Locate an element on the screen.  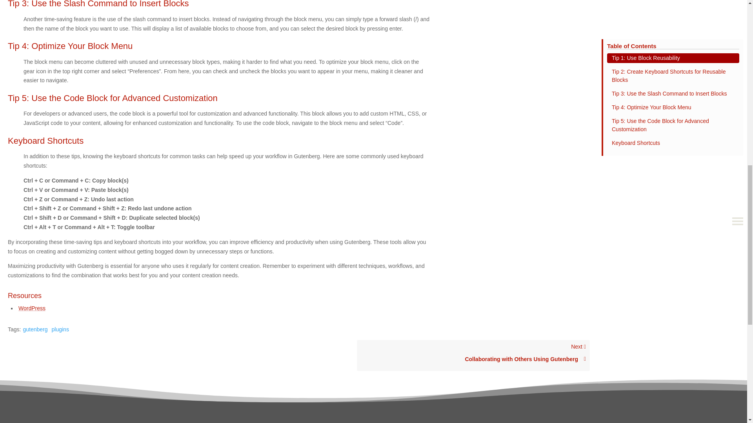
WordPress is located at coordinates (473, 356).